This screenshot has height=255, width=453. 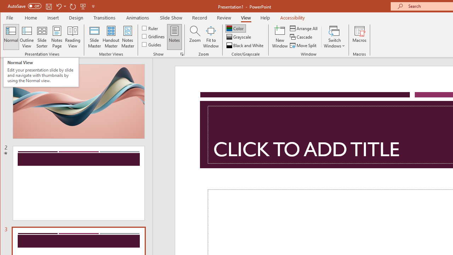 I want to click on Outline View, so click(x=27, y=37).